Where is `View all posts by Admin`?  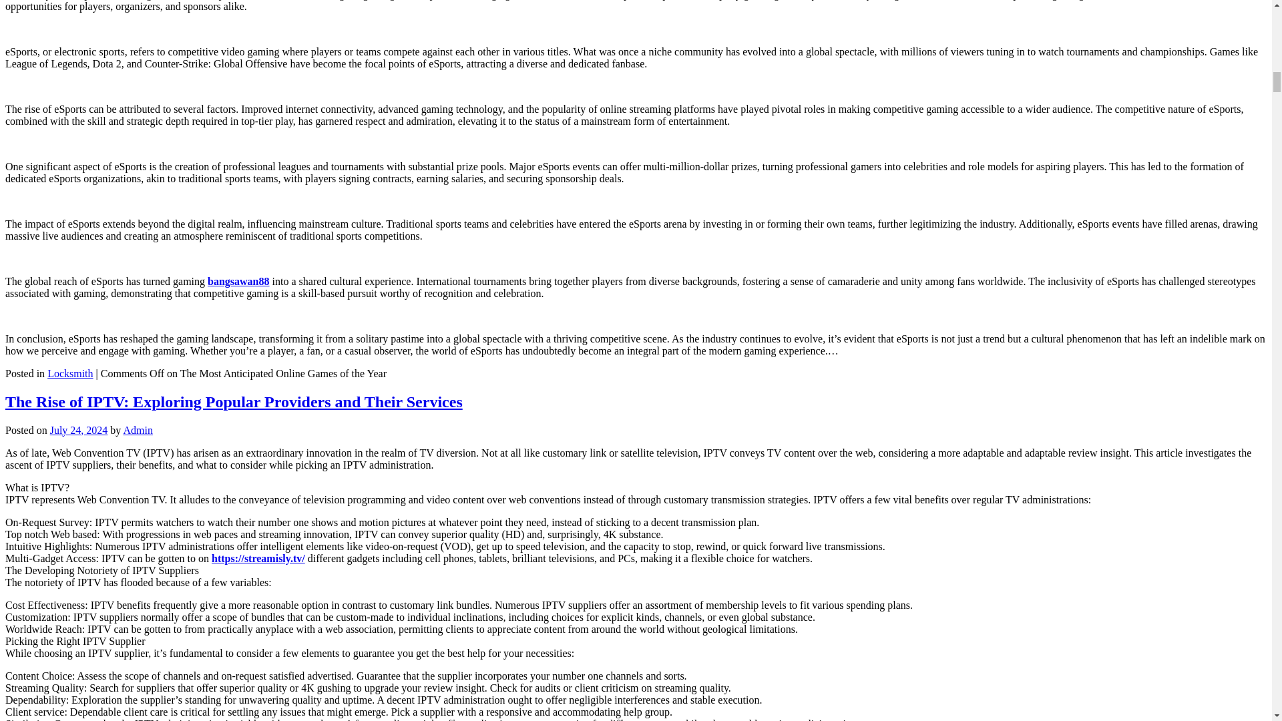 View all posts by Admin is located at coordinates (138, 430).